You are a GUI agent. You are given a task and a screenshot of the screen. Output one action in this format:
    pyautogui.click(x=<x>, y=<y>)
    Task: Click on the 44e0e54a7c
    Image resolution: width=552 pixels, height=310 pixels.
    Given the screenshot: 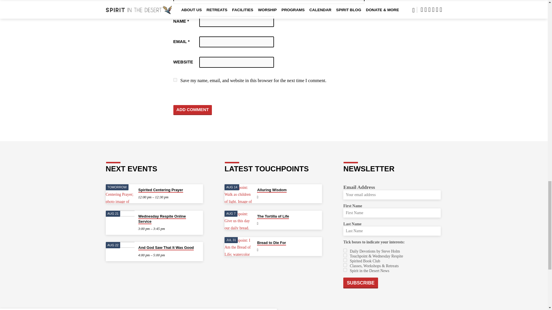 What is the action you would take?
    pyautogui.click(x=345, y=255)
    